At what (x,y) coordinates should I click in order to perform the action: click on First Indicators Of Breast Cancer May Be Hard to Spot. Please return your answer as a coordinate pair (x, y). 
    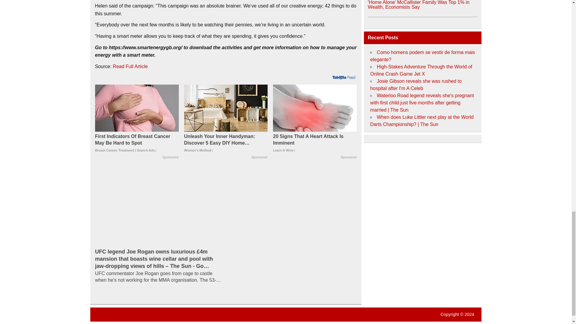
    Looking at the image, I should click on (137, 143).